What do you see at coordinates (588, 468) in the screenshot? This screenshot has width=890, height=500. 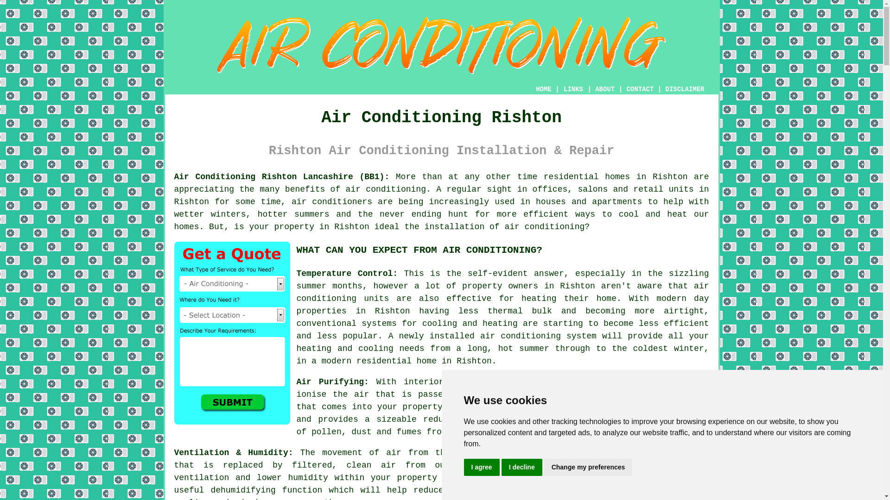 I see `Change my preferences` at bounding box center [588, 468].